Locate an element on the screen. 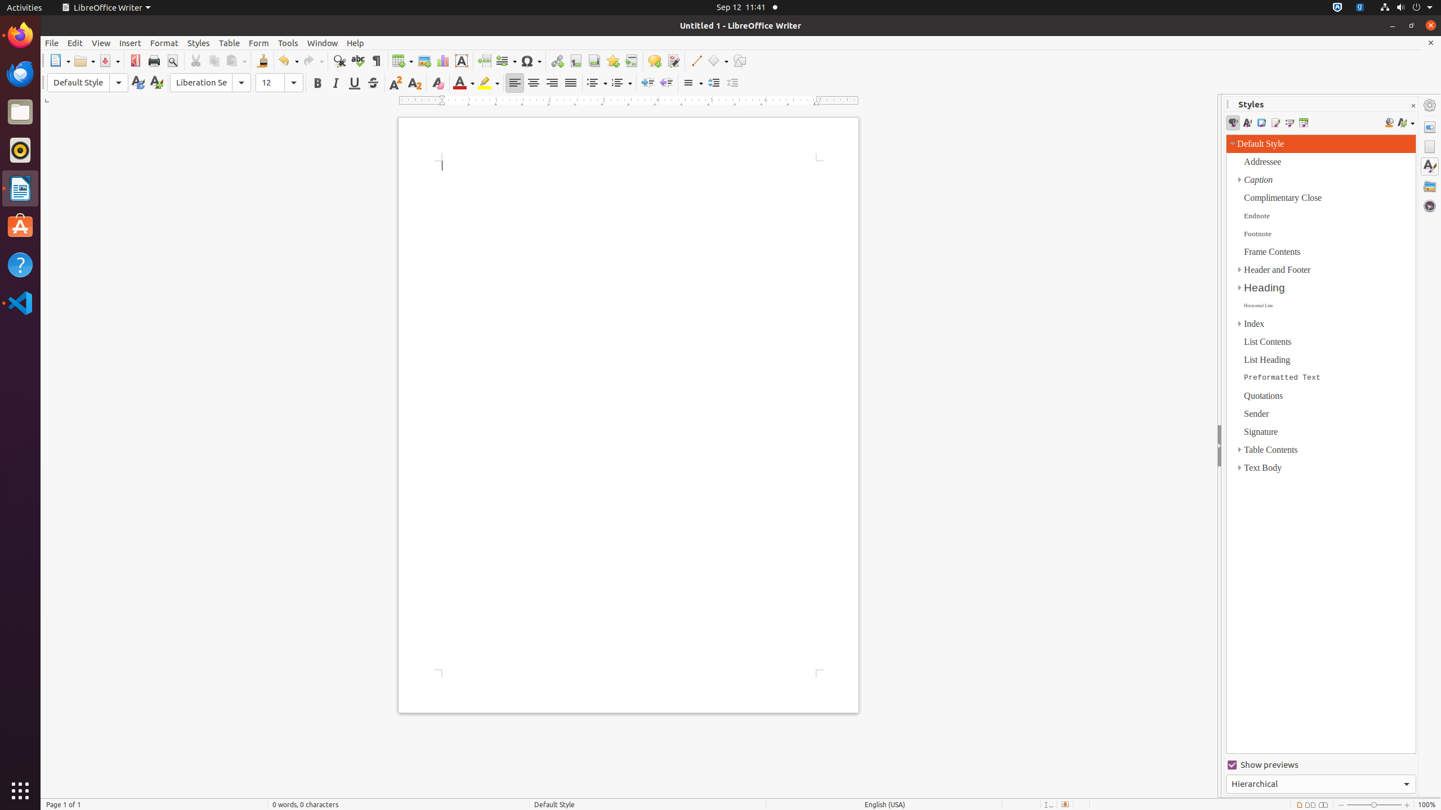  Insert is located at coordinates (131, 43).